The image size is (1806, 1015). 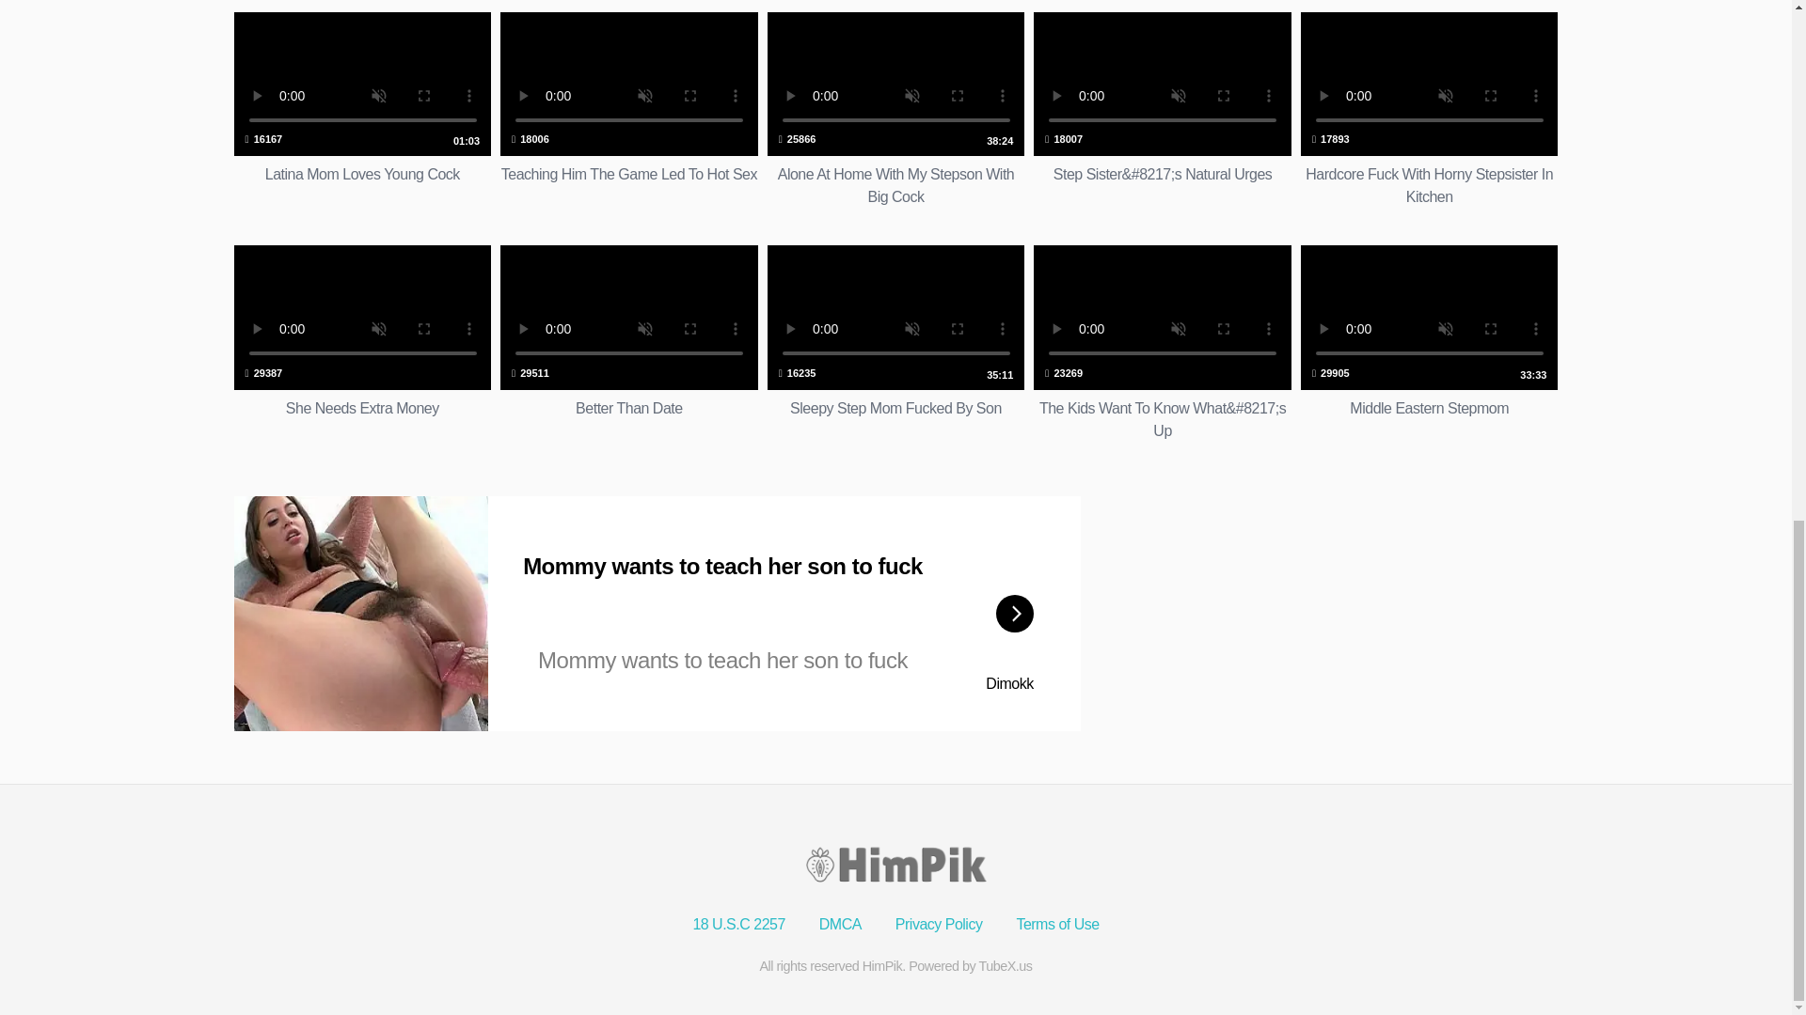 I want to click on Privacy Policy, so click(x=1429, y=344).